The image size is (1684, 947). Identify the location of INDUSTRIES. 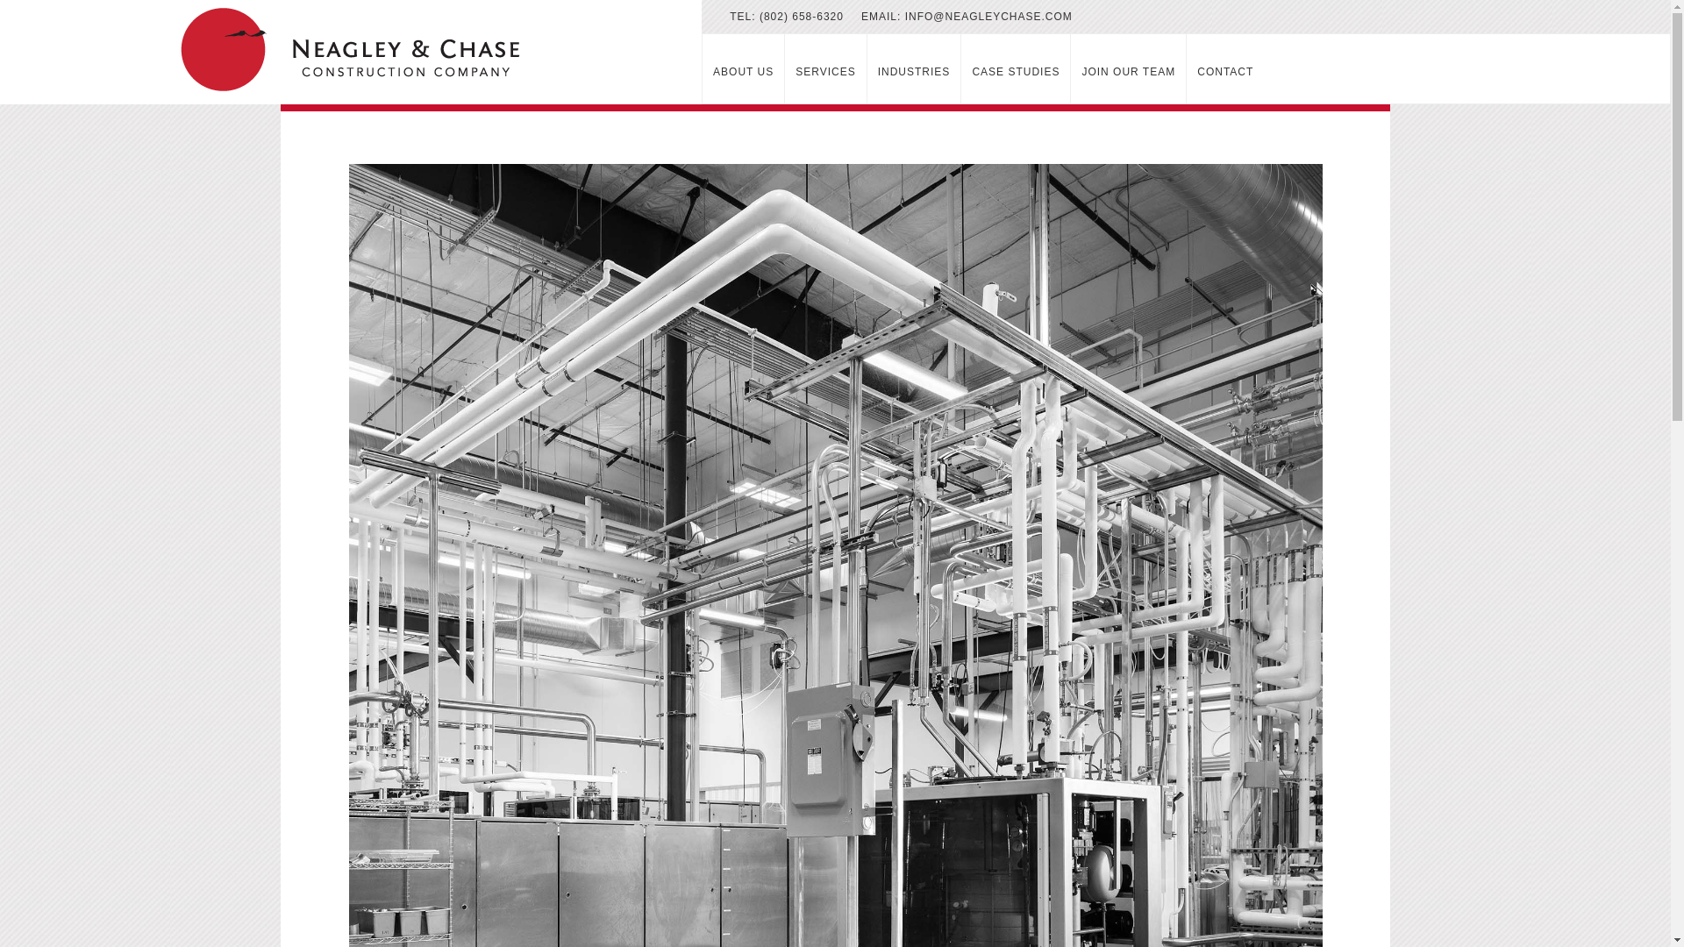
(914, 68).